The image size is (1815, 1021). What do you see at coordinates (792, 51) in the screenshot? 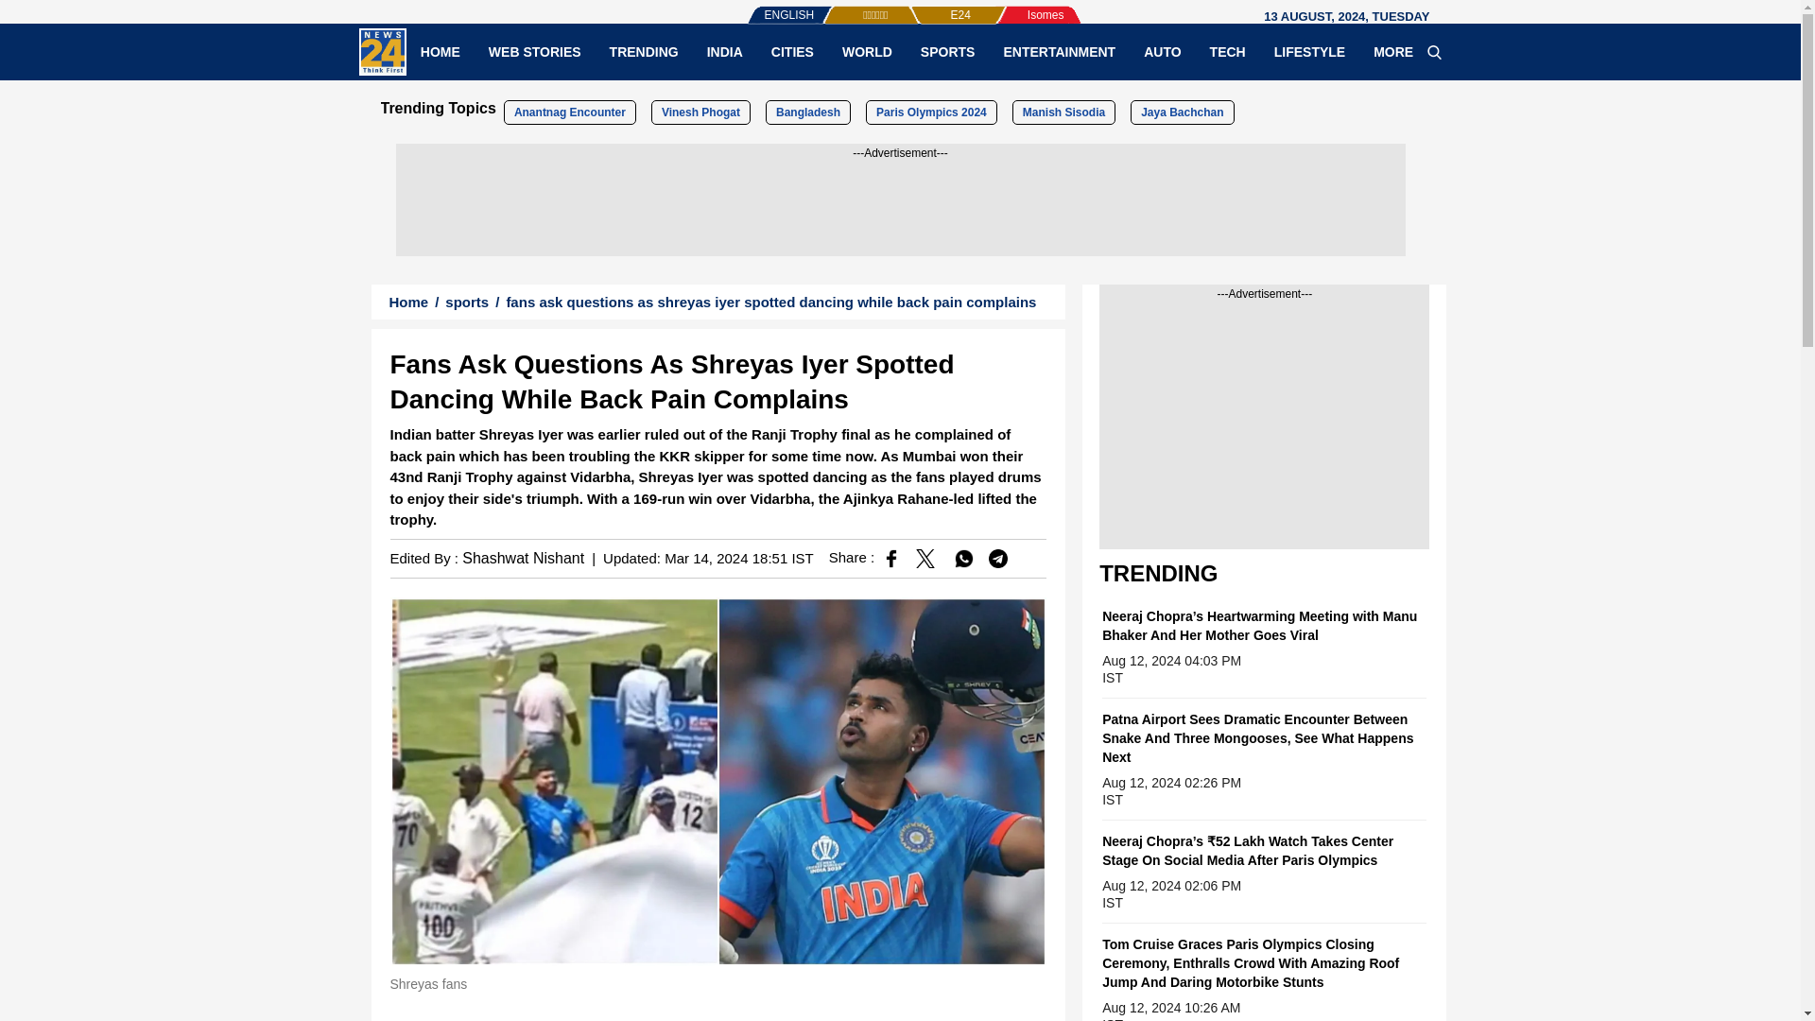
I see `CITIES` at bounding box center [792, 51].